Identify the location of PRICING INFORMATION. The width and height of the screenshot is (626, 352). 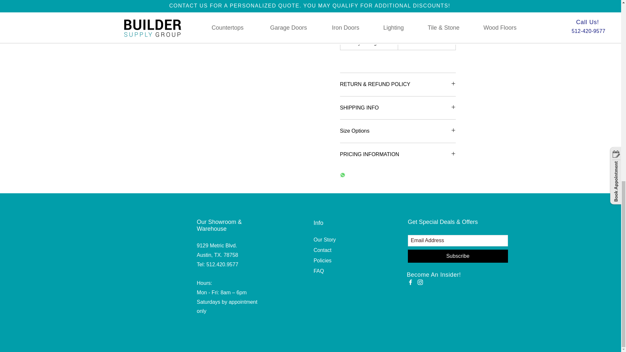
(398, 154).